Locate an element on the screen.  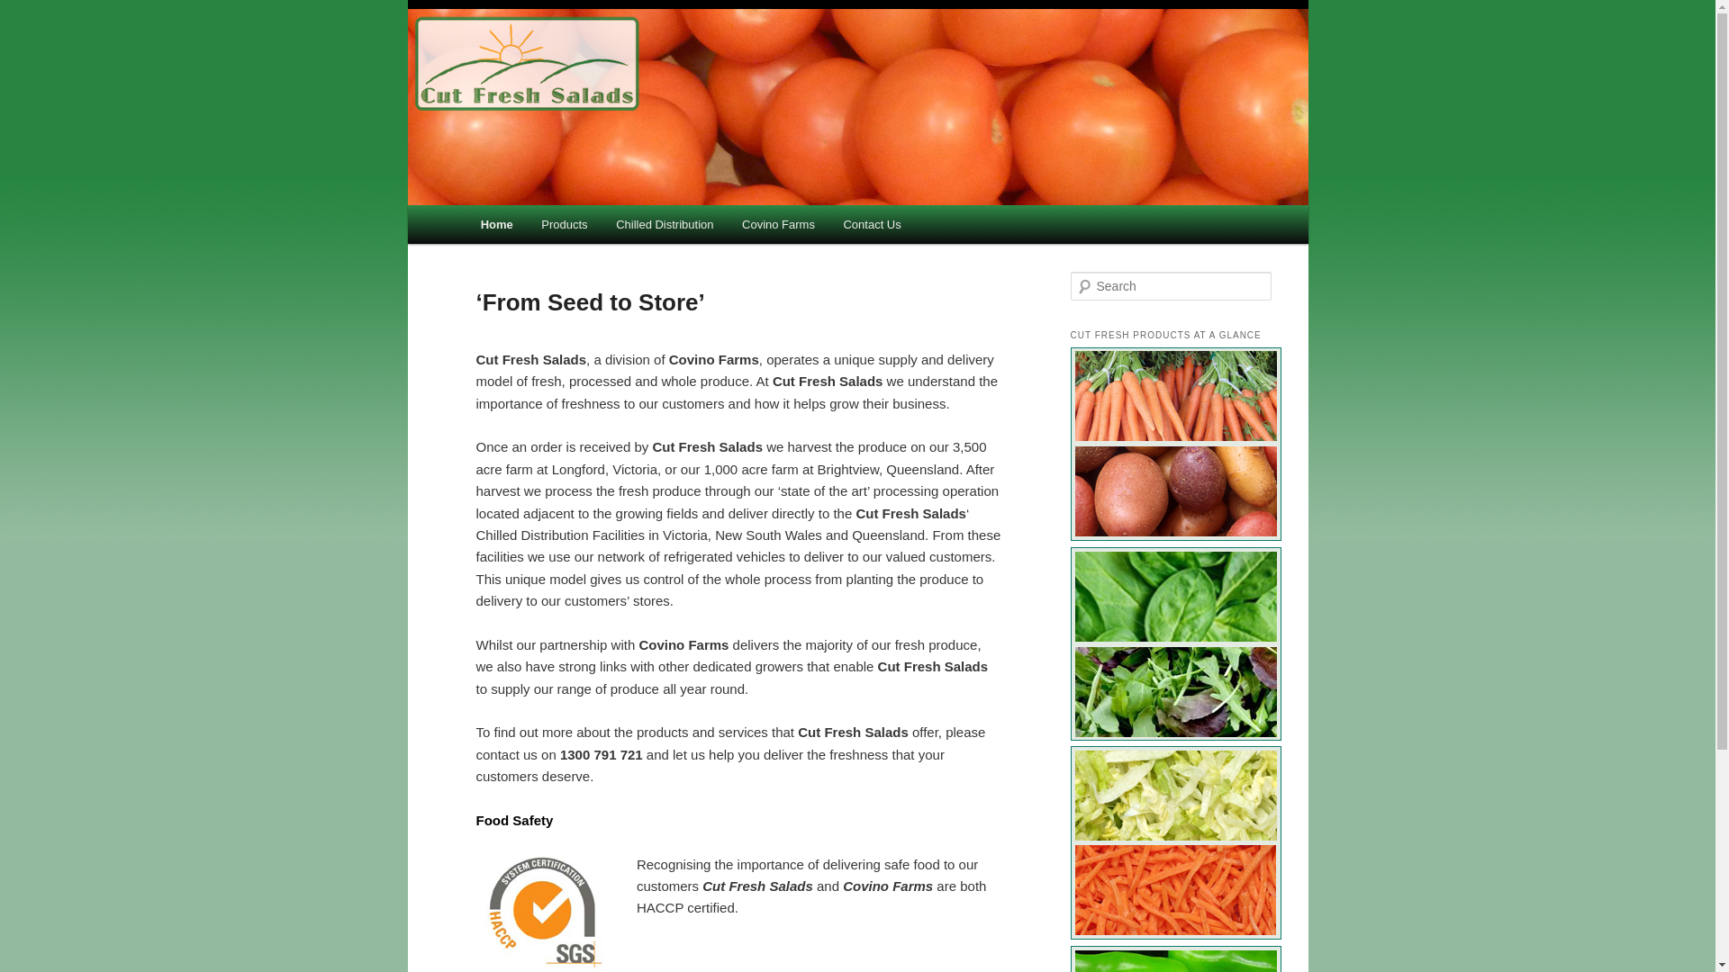
Skip to primary content is located at coordinates (492, 205).